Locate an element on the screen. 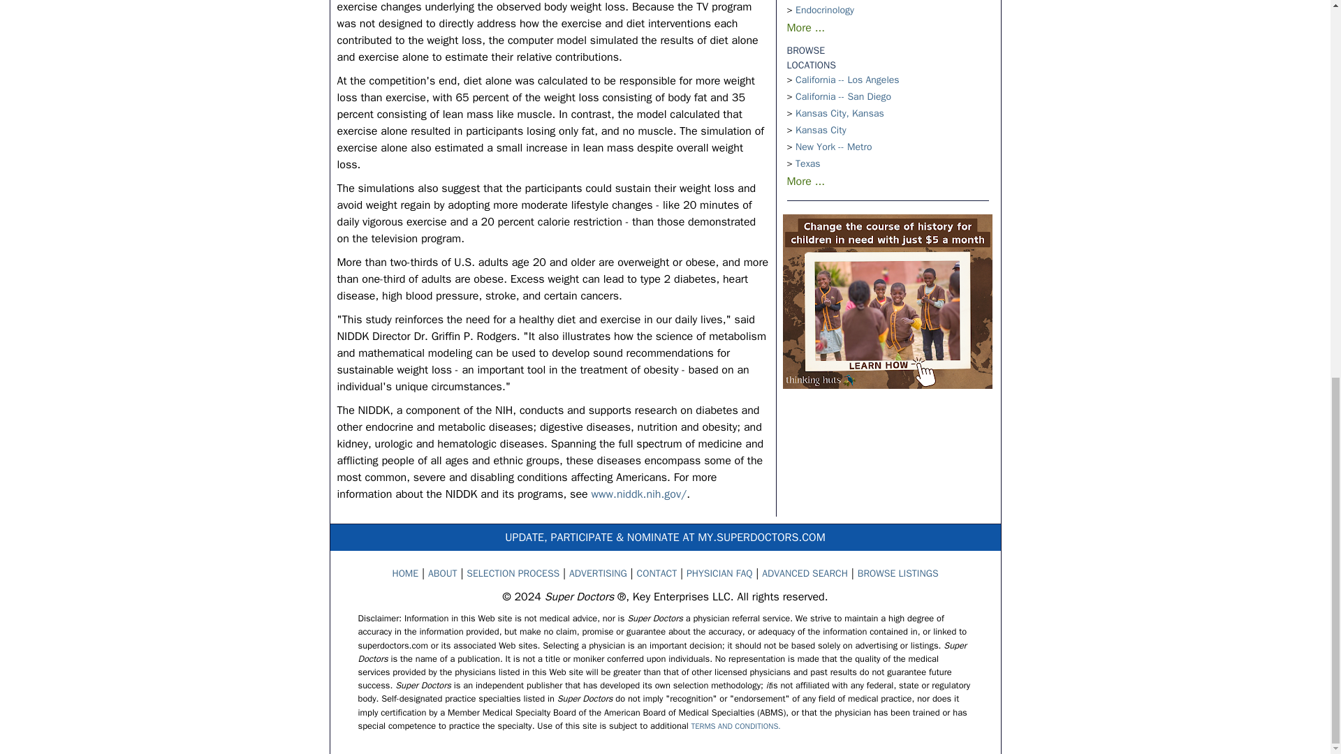 This screenshot has height=754, width=1341. About is located at coordinates (442, 574).